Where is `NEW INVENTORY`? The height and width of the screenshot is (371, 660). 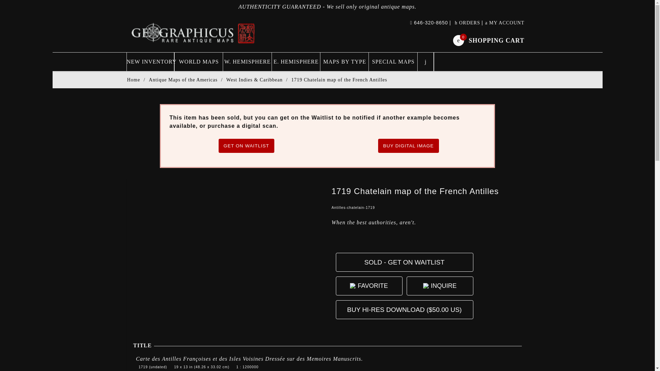 NEW INVENTORY is located at coordinates (467, 23).